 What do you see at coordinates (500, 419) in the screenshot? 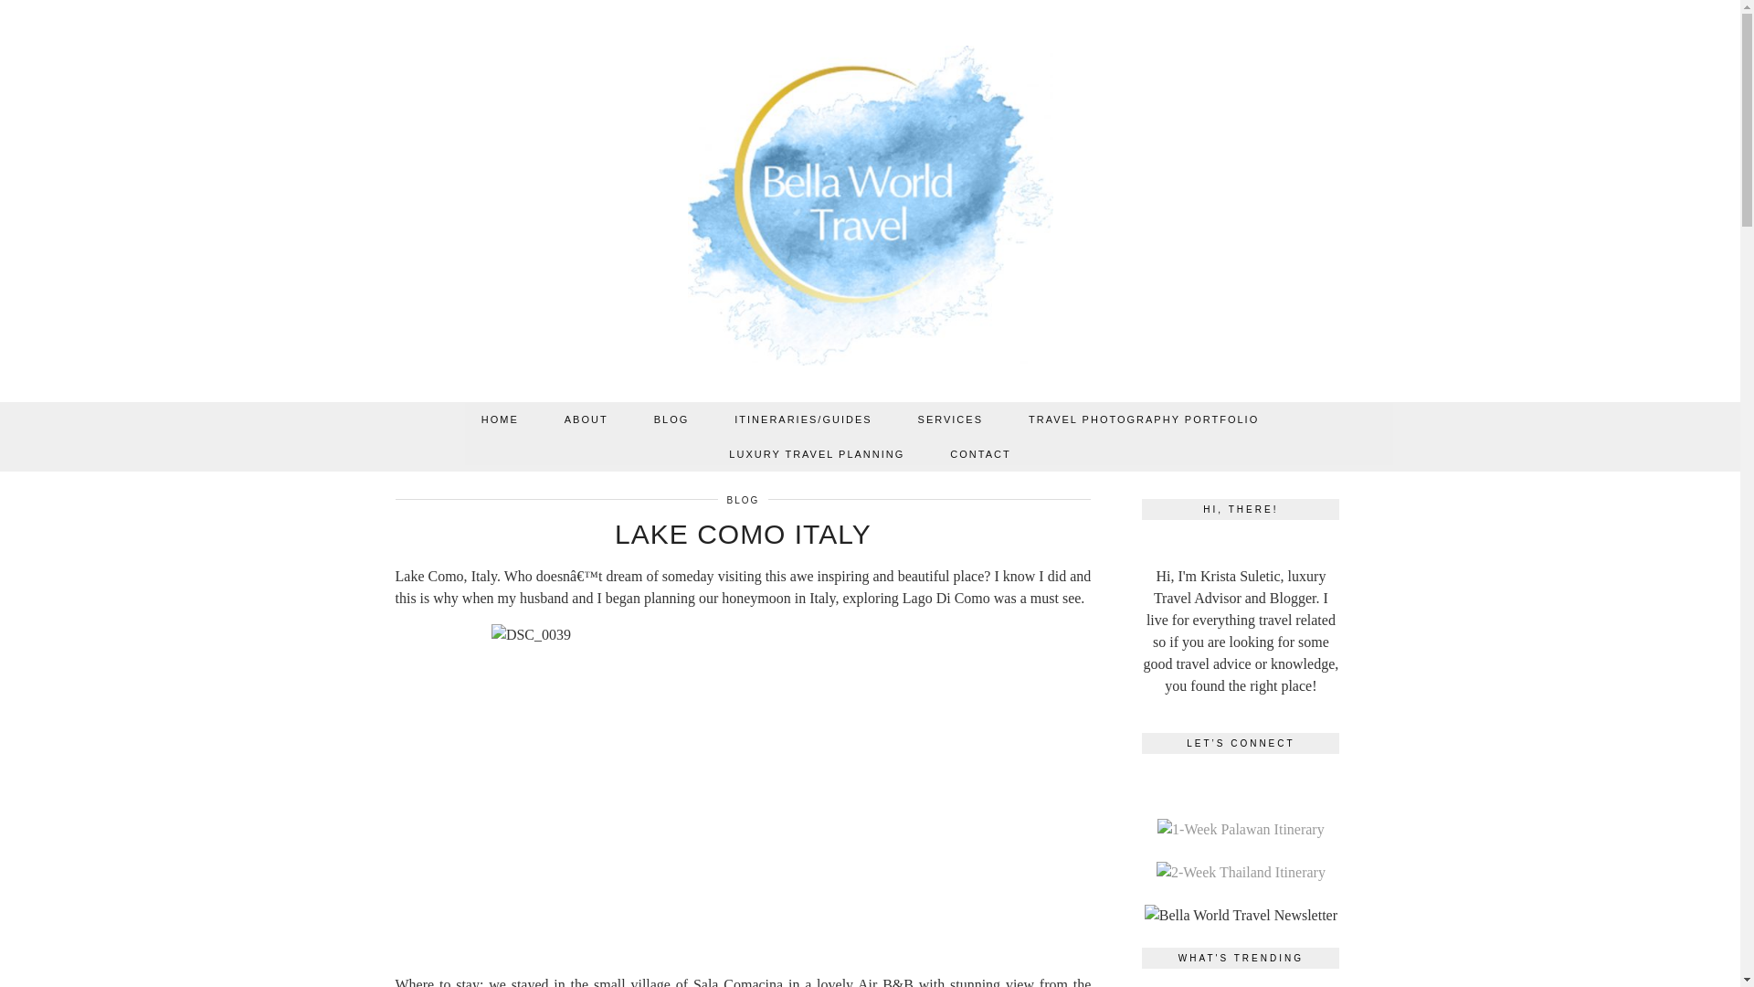
I see `HOME` at bounding box center [500, 419].